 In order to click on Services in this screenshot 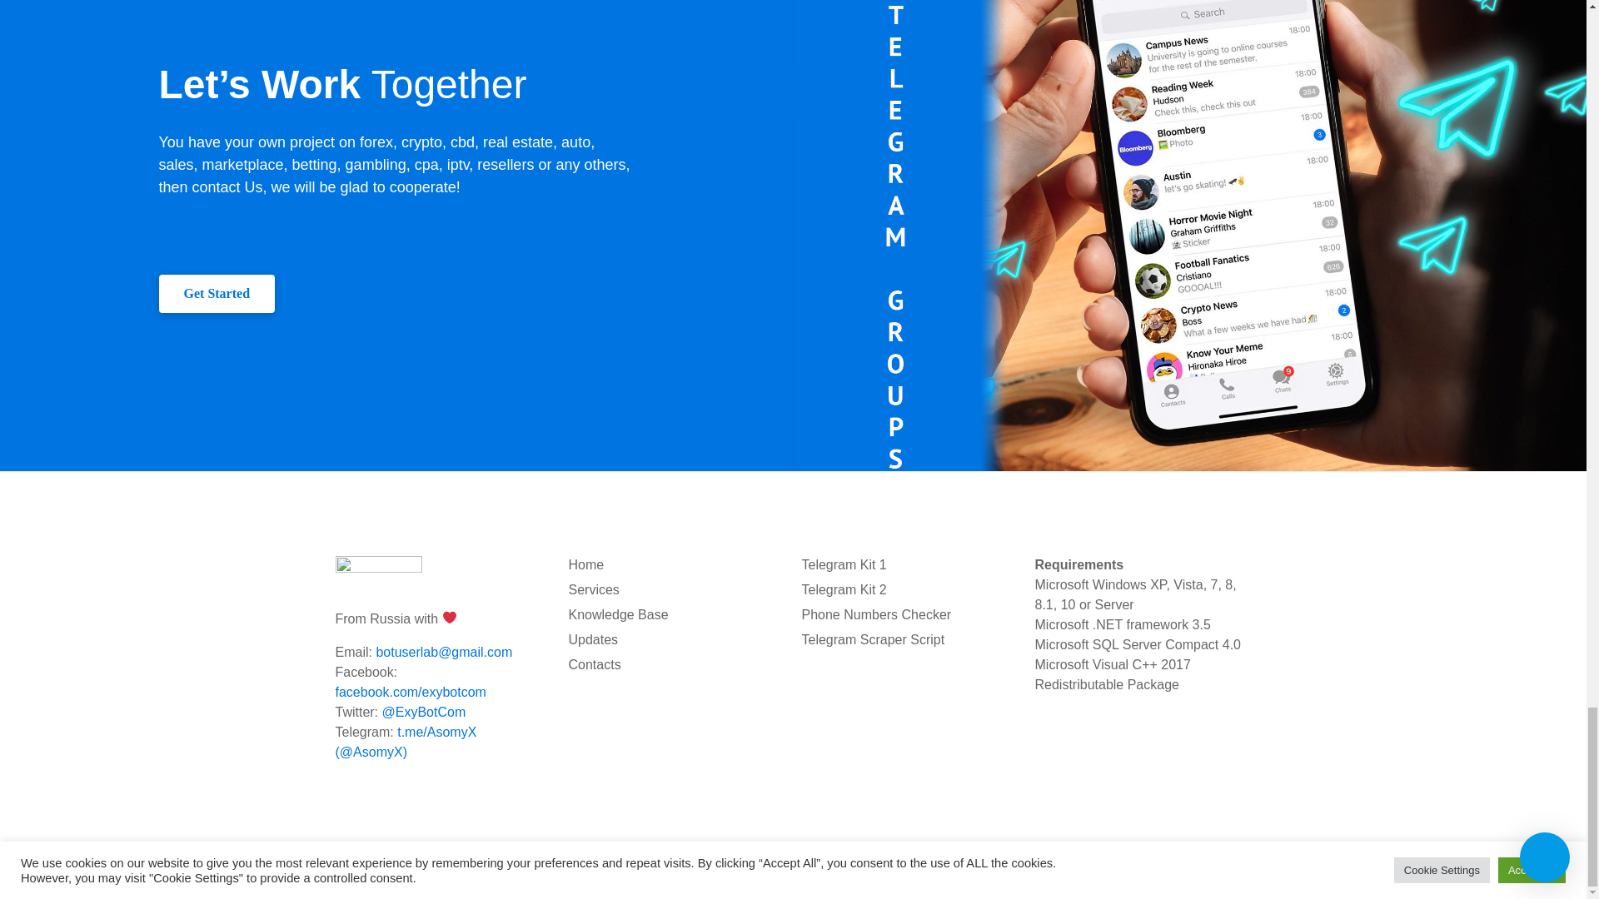, I will do `click(593, 589)`.